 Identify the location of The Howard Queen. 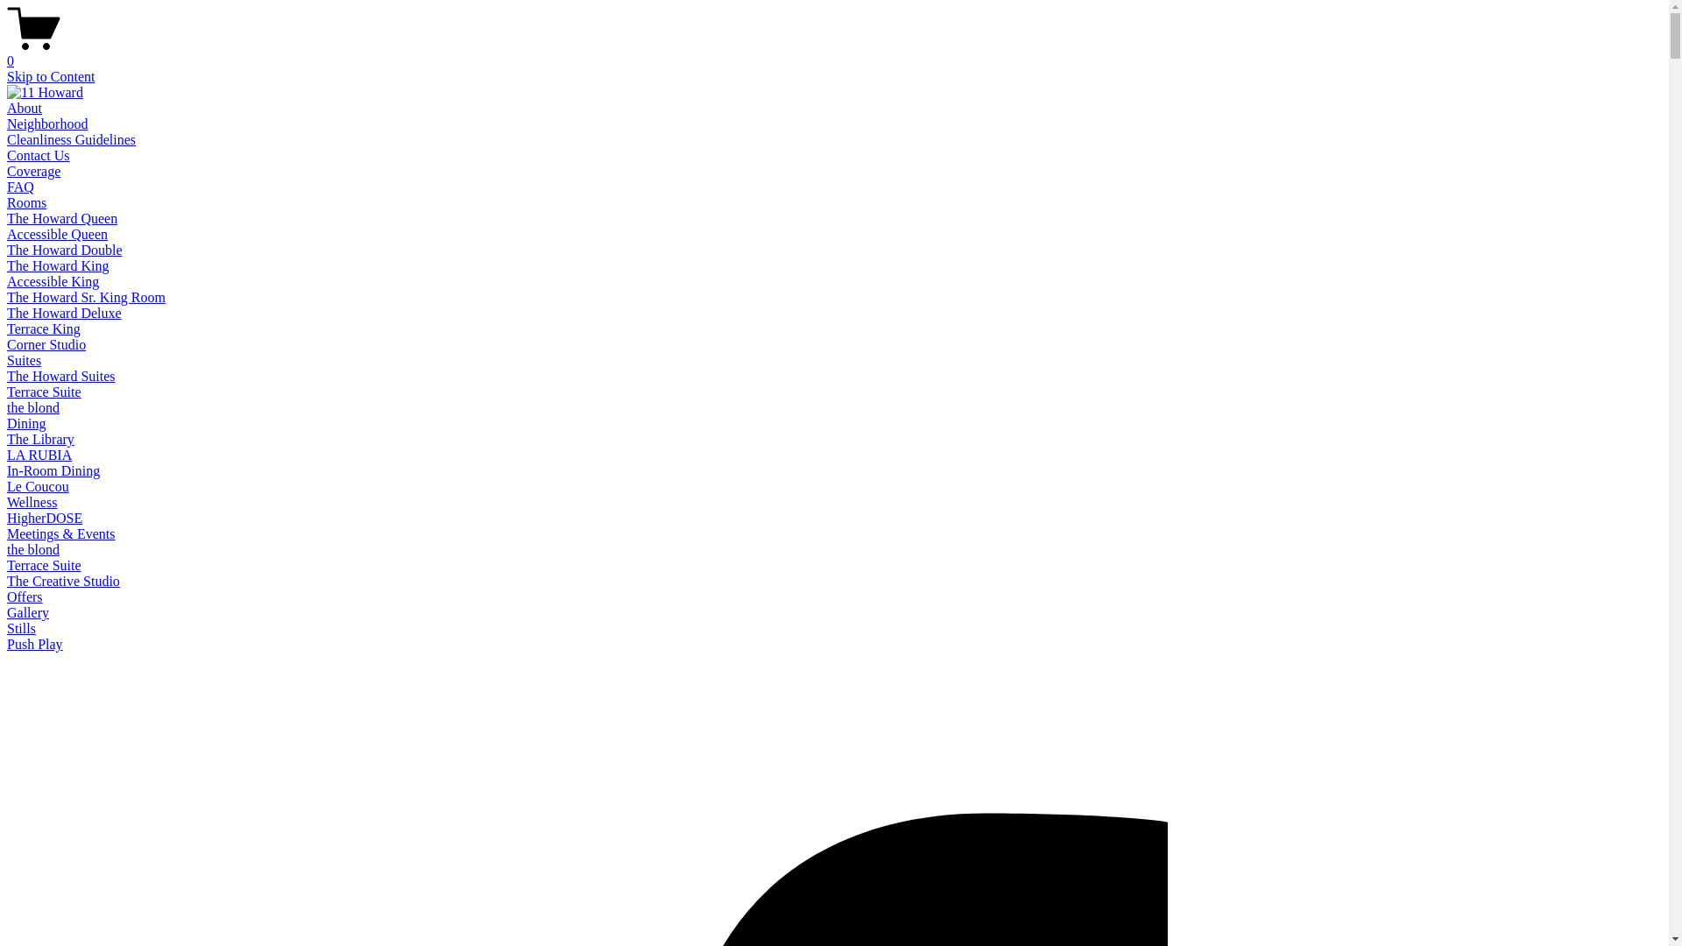
(62, 219).